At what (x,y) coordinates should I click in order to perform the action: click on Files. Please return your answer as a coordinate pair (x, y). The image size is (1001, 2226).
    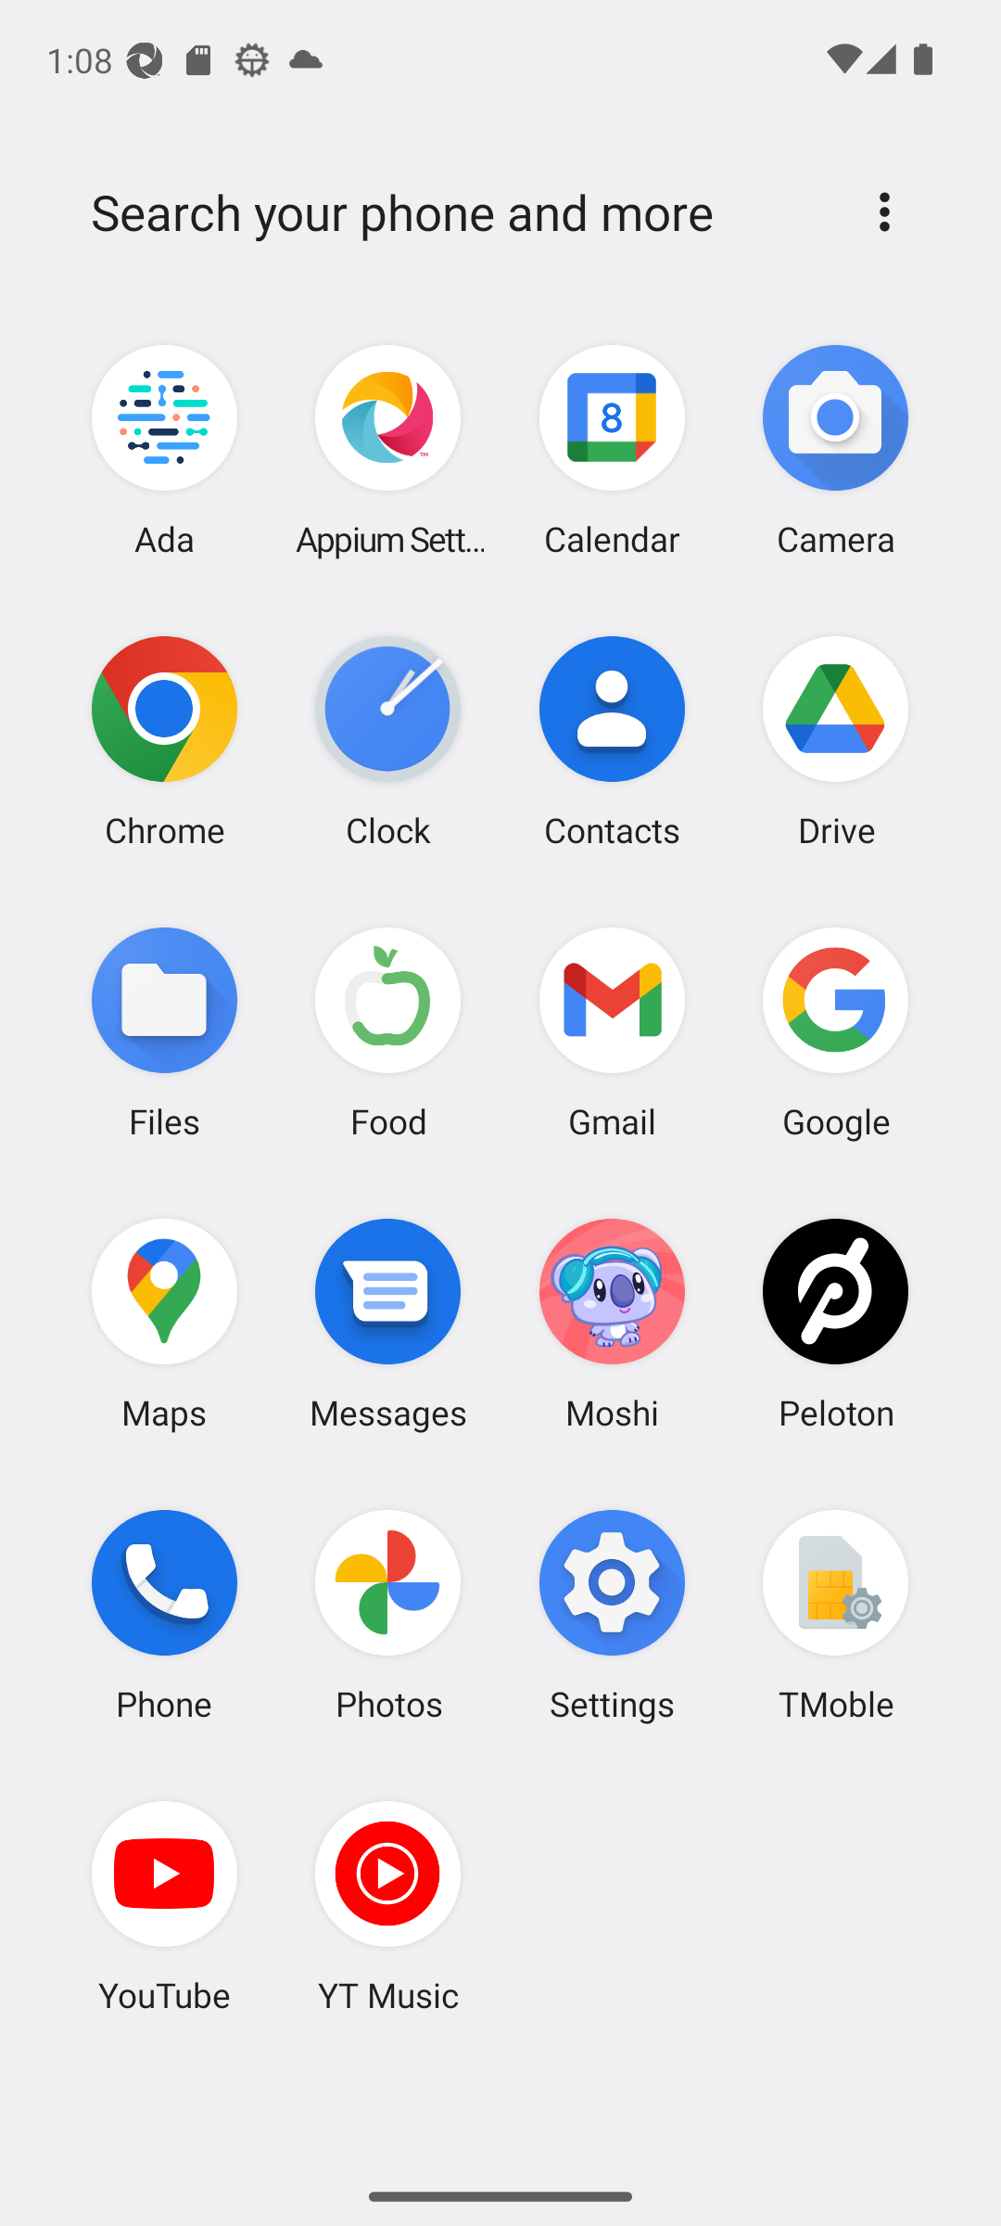
    Looking at the image, I should click on (165, 1031).